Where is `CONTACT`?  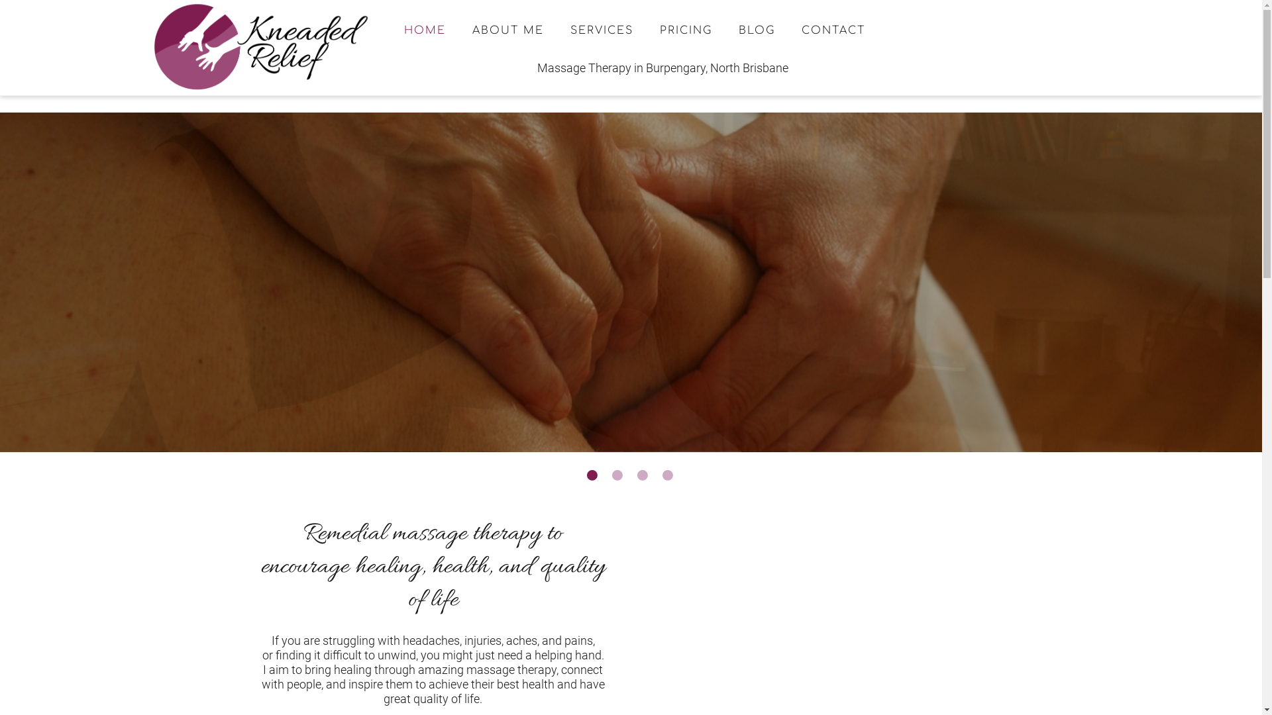
CONTACT is located at coordinates (833, 30).